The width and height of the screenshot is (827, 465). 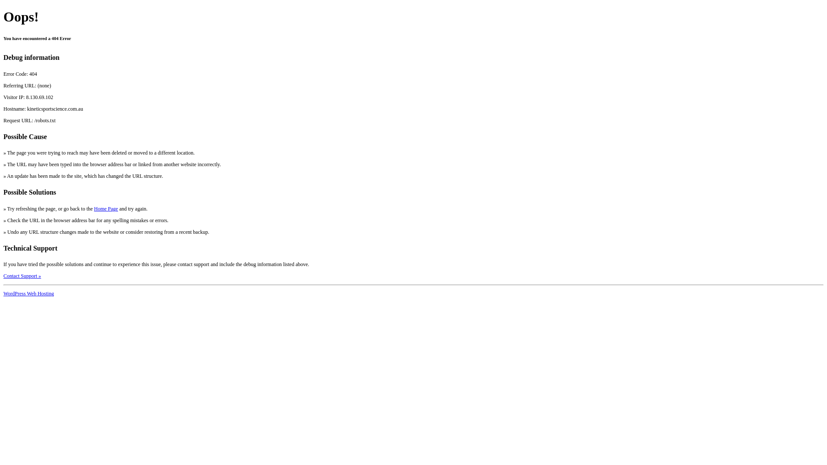 What do you see at coordinates (28, 294) in the screenshot?
I see `WordPress Web Hosting` at bounding box center [28, 294].